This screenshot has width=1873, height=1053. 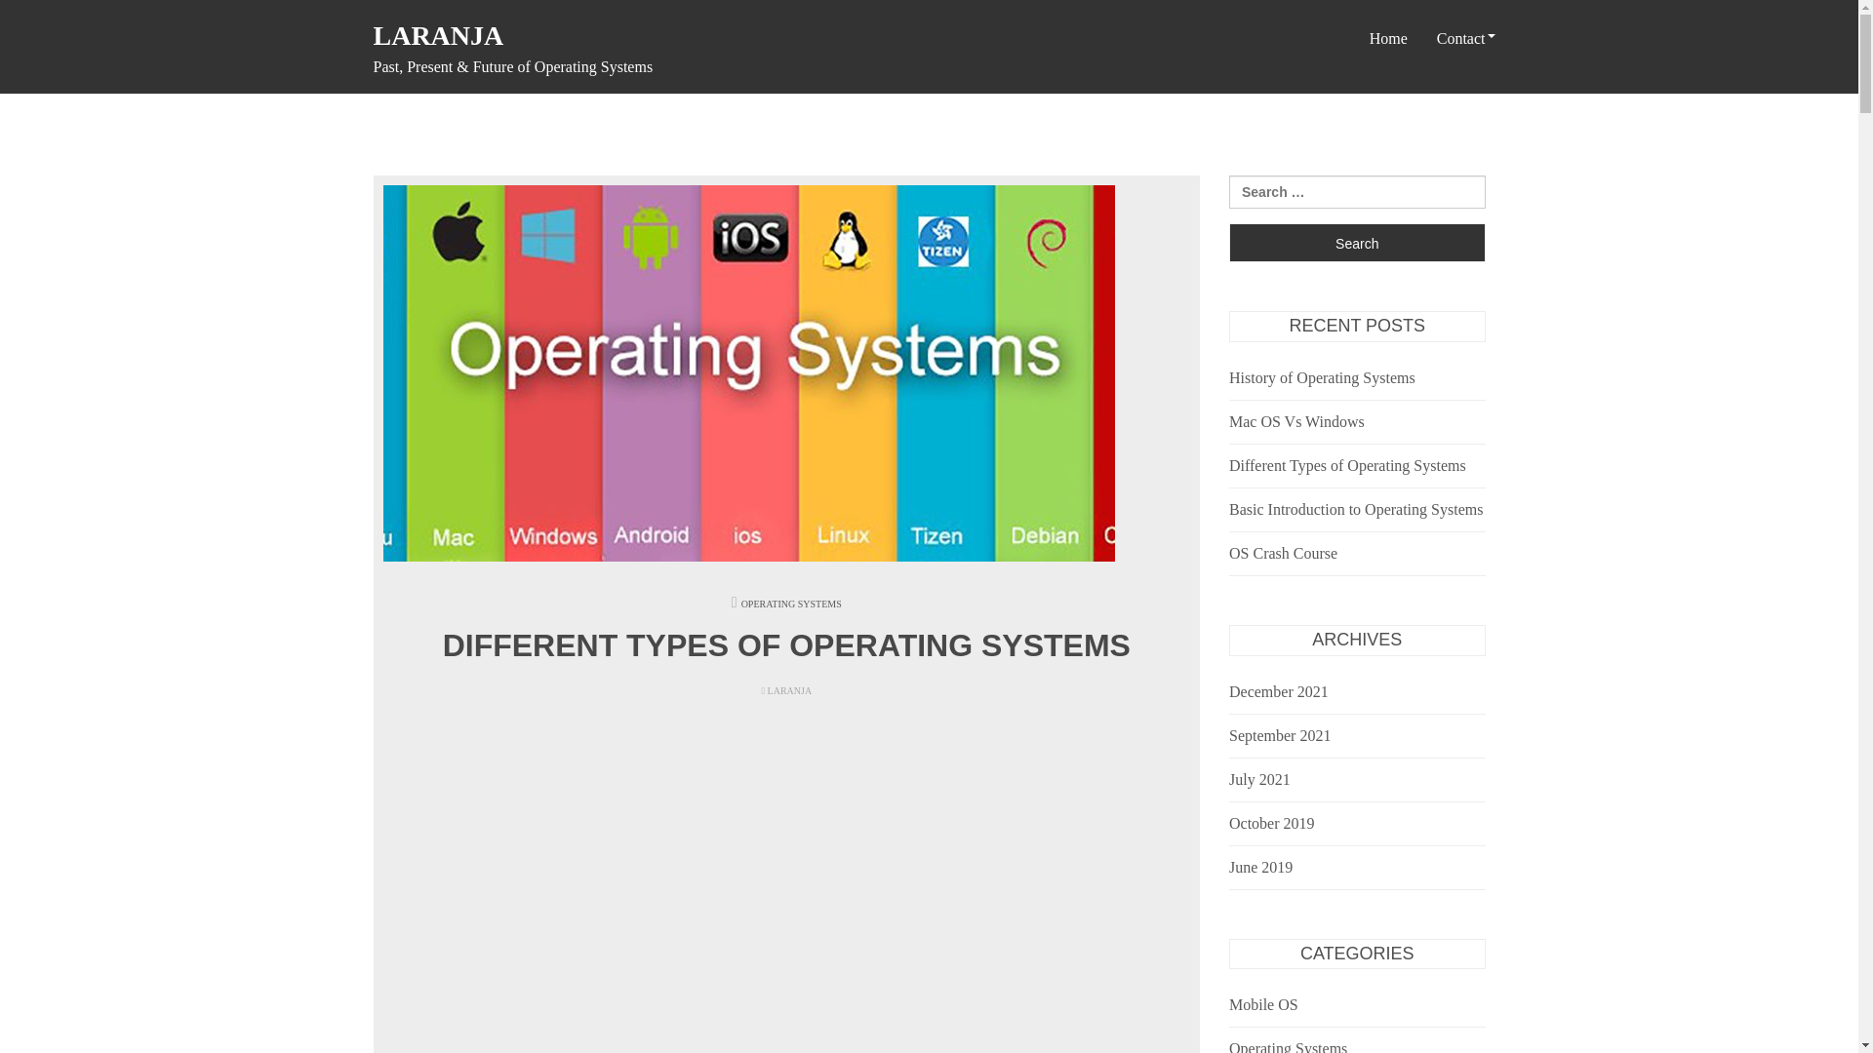 I want to click on LARANJA, so click(x=438, y=35).